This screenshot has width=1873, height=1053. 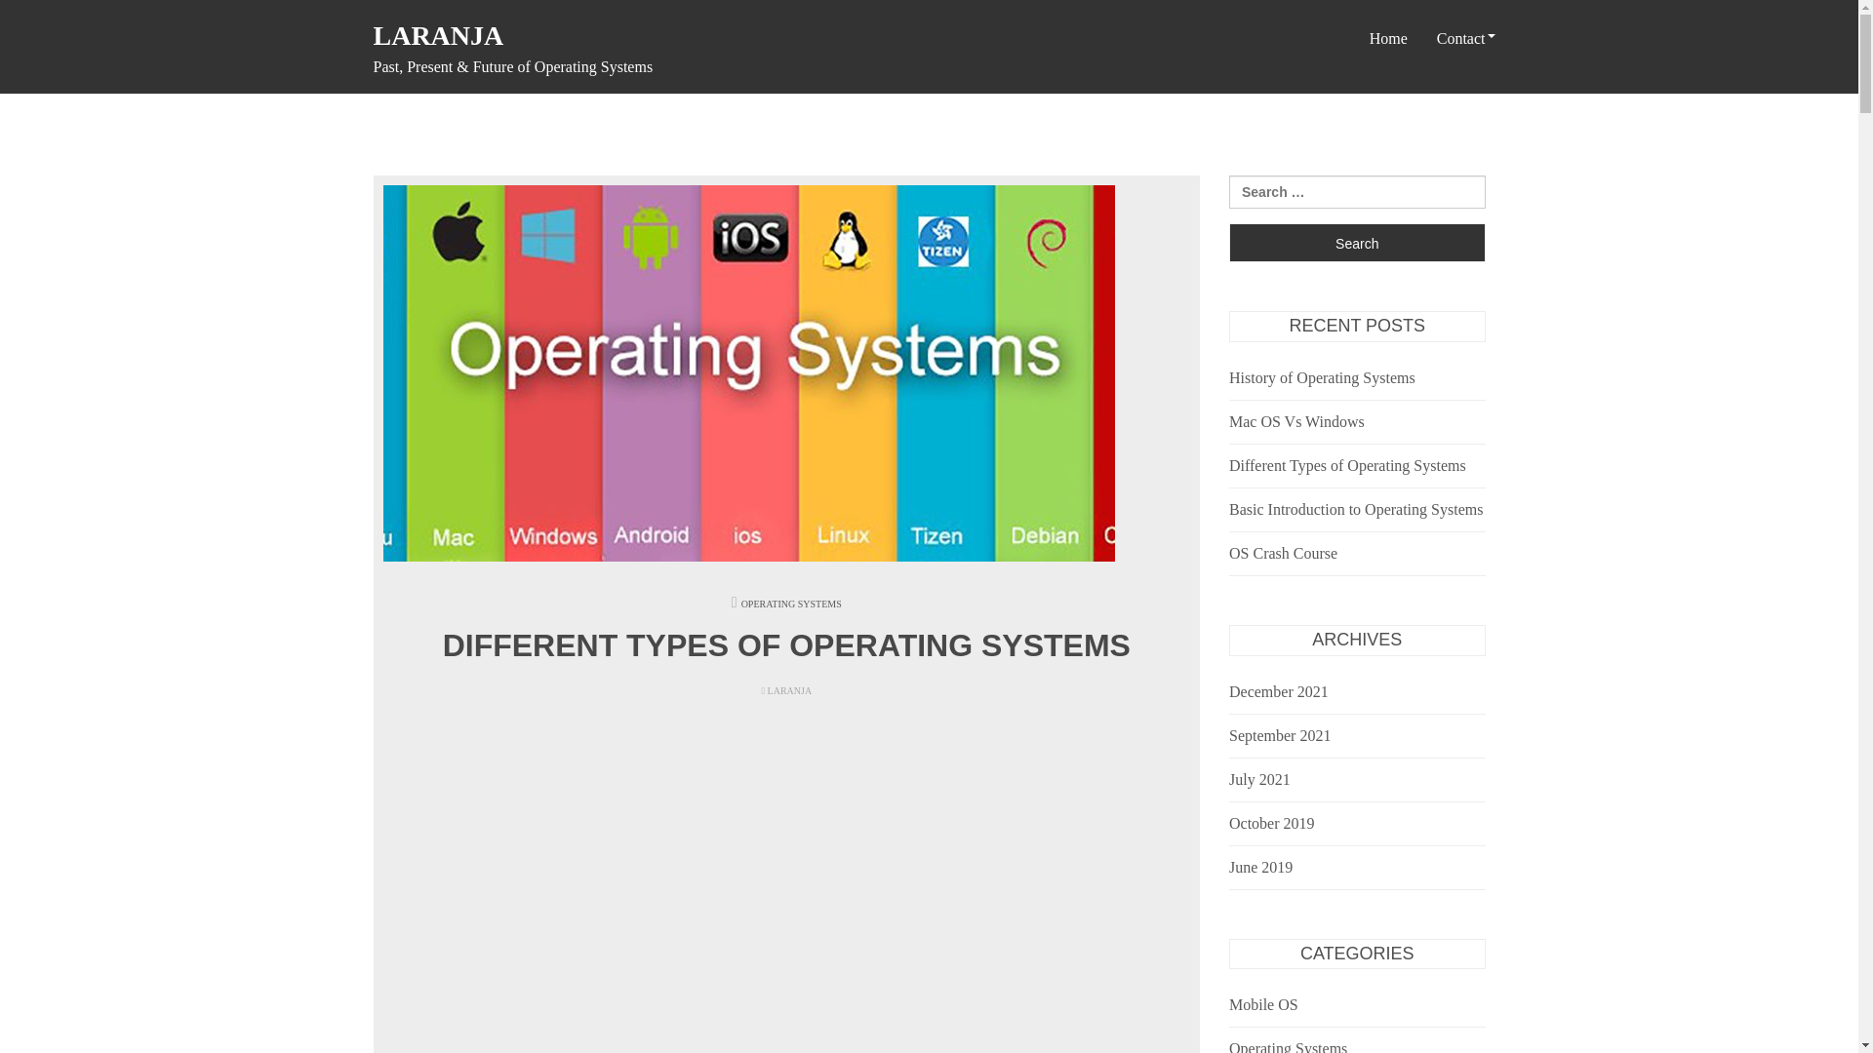 I want to click on LARANJA, so click(x=438, y=35).